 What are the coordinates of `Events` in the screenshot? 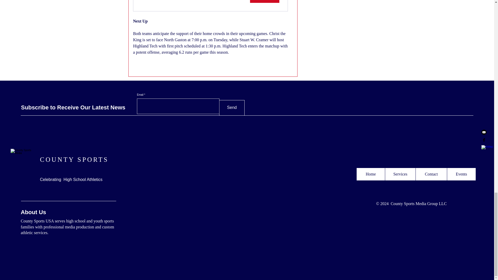 It's located at (210, 6).